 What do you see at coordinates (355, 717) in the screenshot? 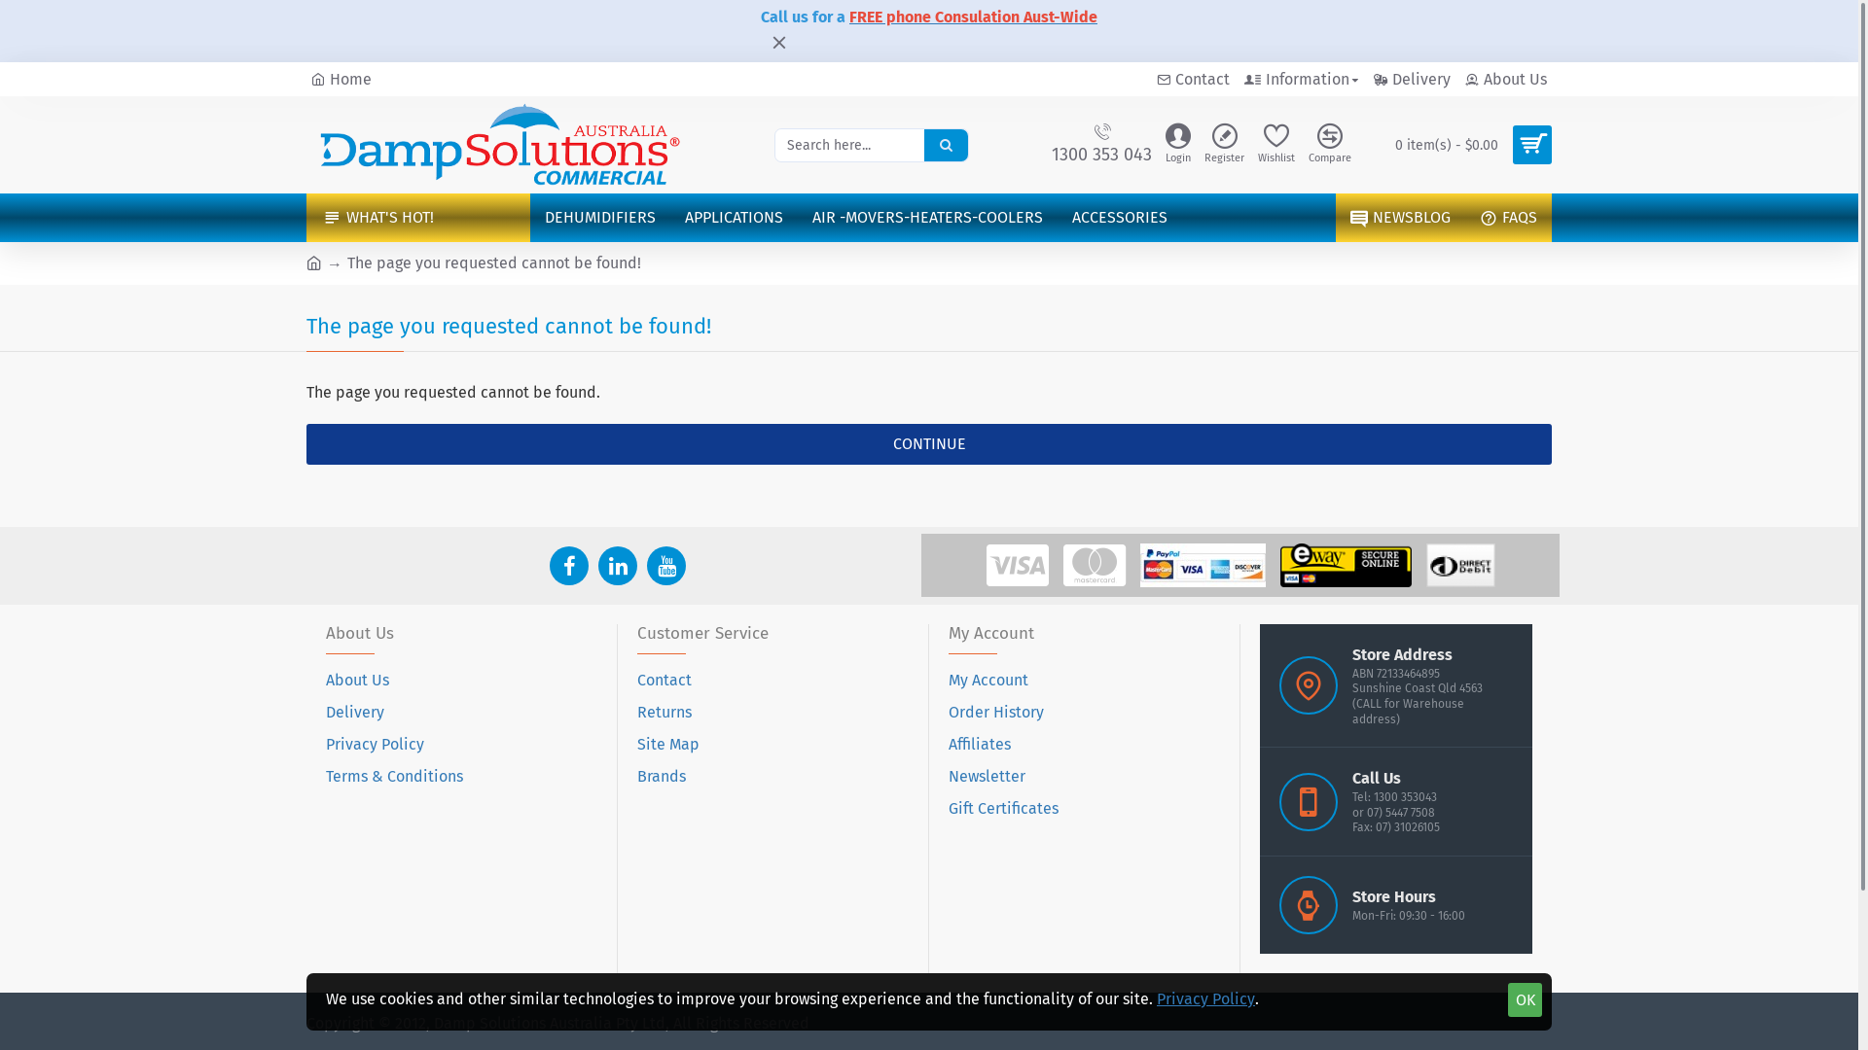
I see `Delivery` at bounding box center [355, 717].